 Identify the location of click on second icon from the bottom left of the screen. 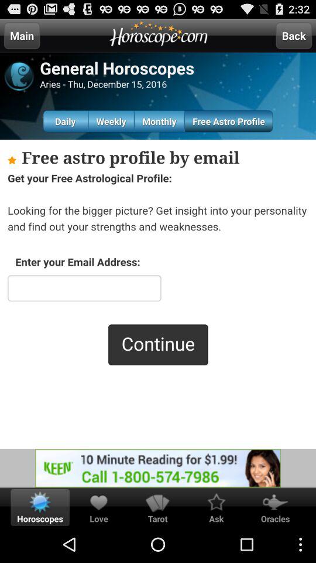
(98, 502).